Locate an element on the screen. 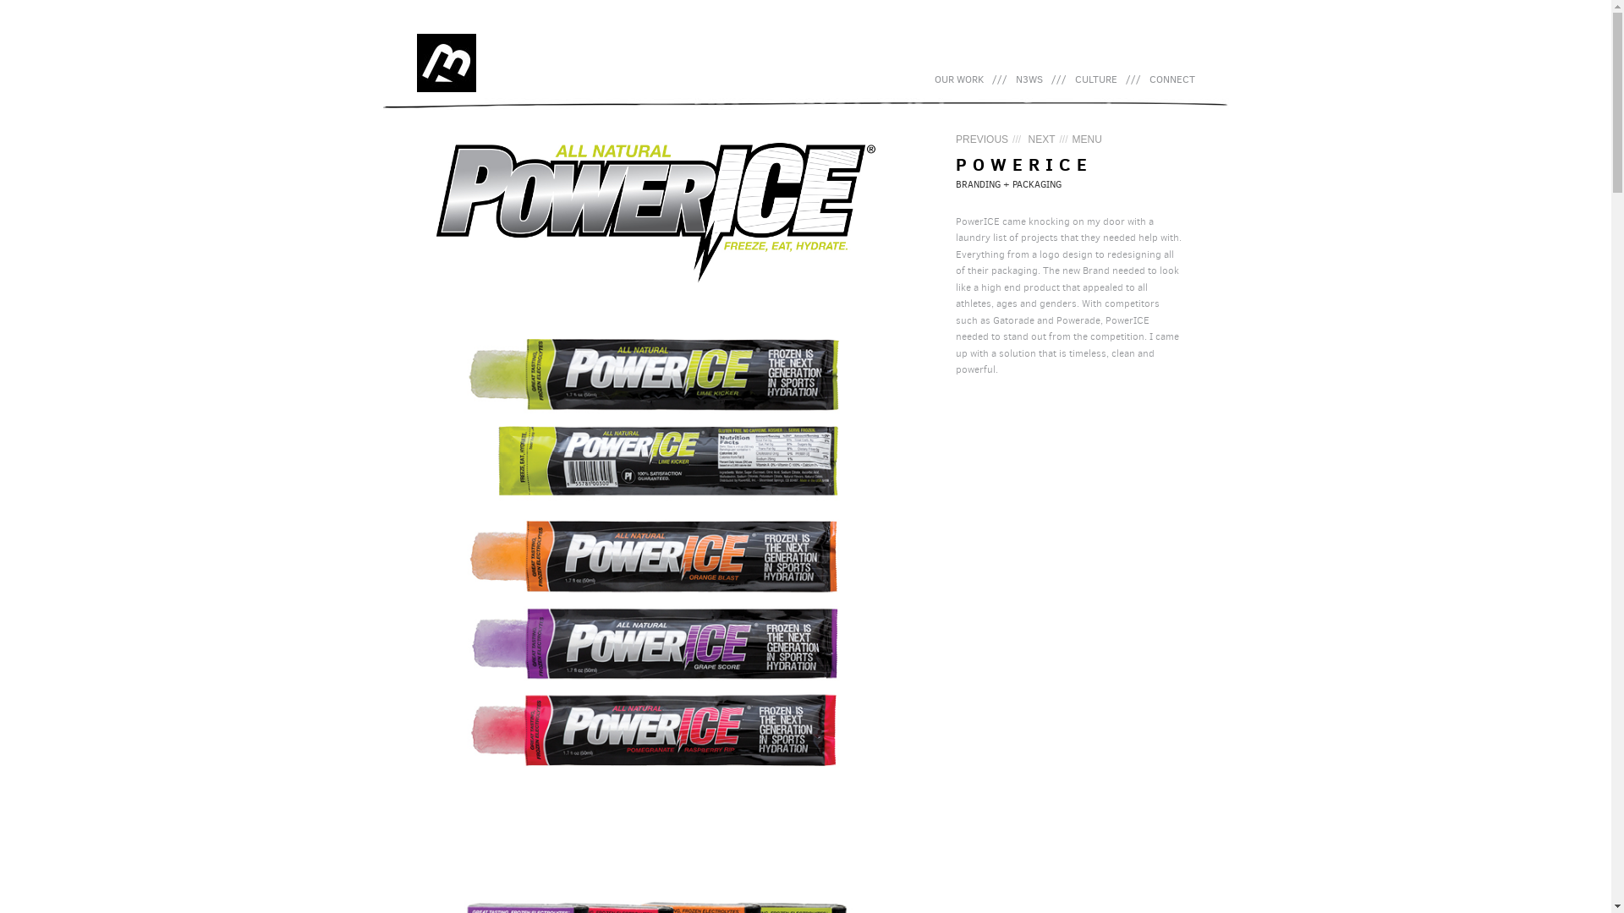 The width and height of the screenshot is (1624, 913). /// is located at coordinates (1133, 80).